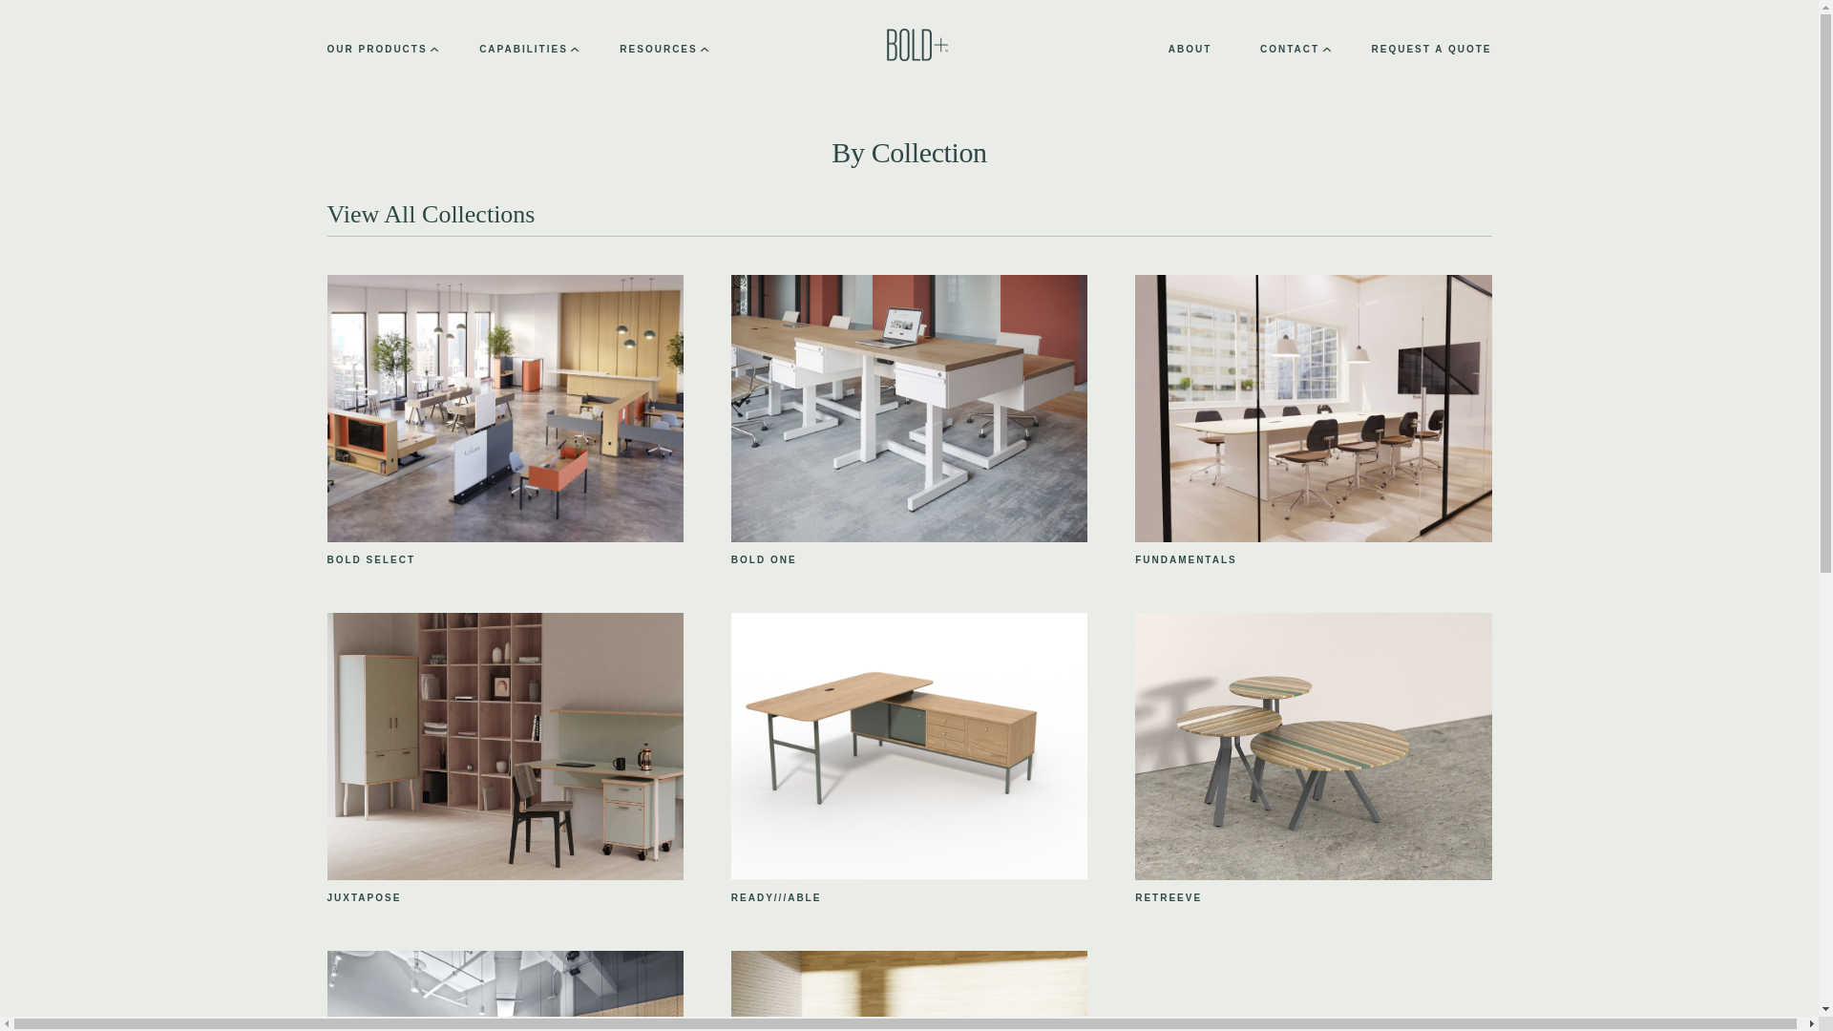 Image resolution: width=1833 pixels, height=1031 pixels. Describe the element at coordinates (527, 49) in the screenshot. I see `CAPABILITIES` at that location.